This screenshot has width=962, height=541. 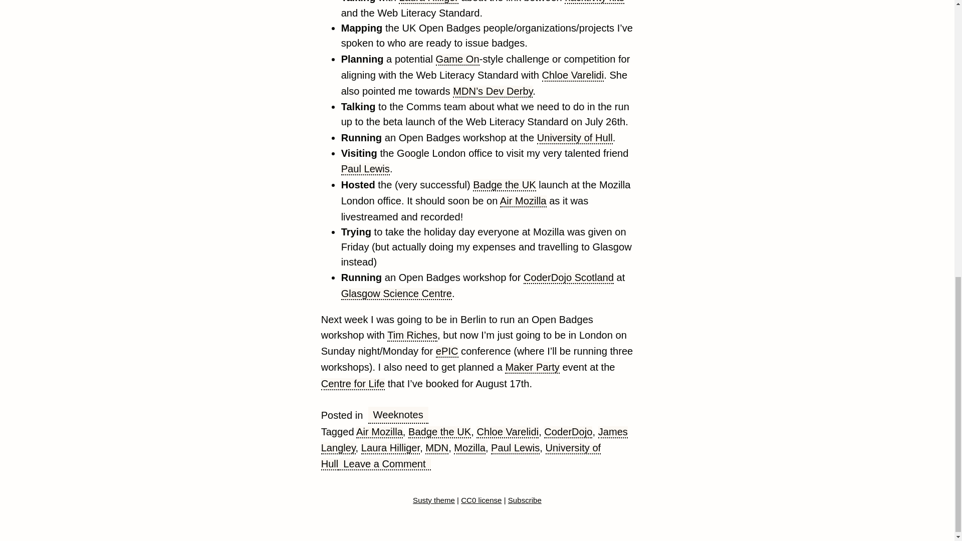 I want to click on hacktivity kits, so click(x=594, y=2).